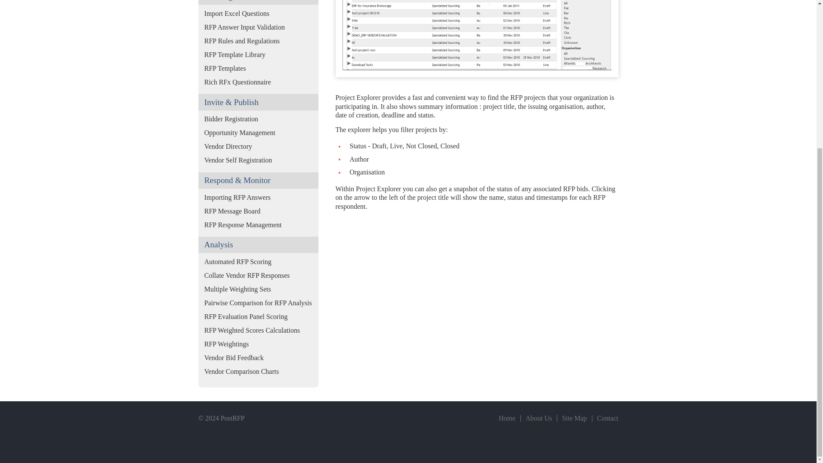 The width and height of the screenshot is (823, 463). What do you see at coordinates (258, 316) in the screenshot?
I see `RFP Evaluation Panel Scoring` at bounding box center [258, 316].